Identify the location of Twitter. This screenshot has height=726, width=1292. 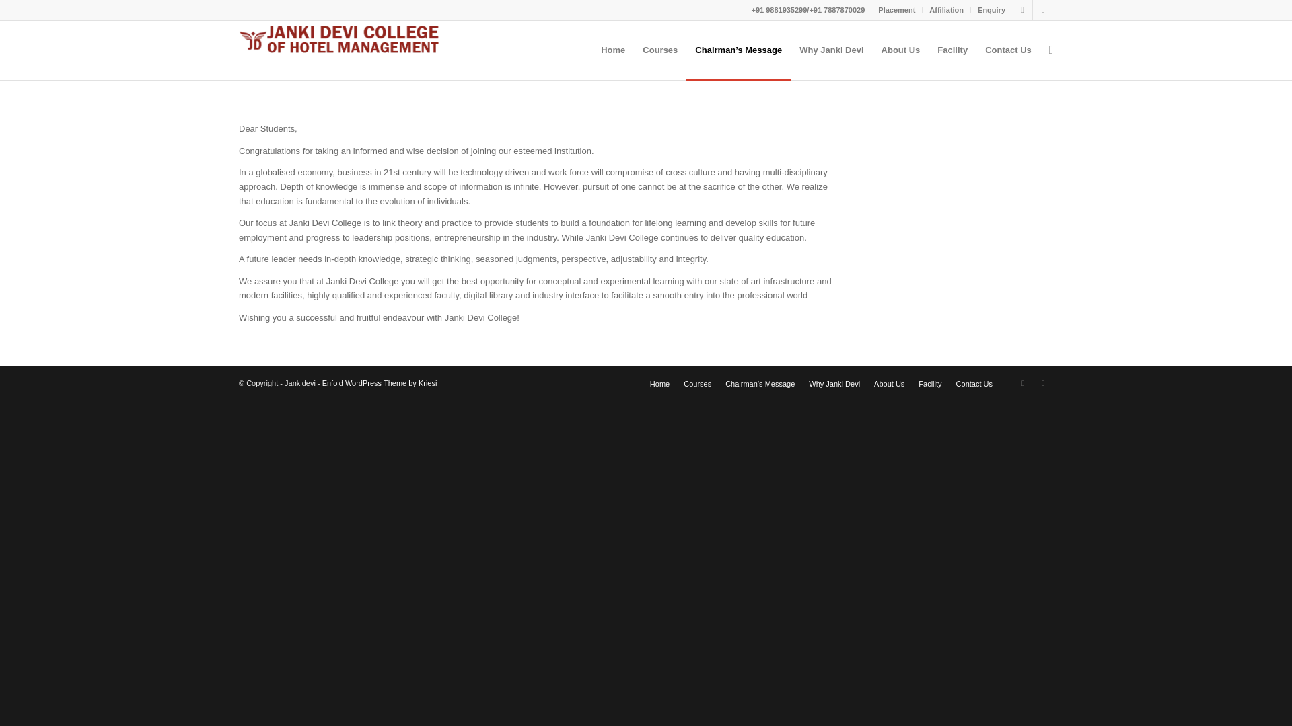
(1042, 10).